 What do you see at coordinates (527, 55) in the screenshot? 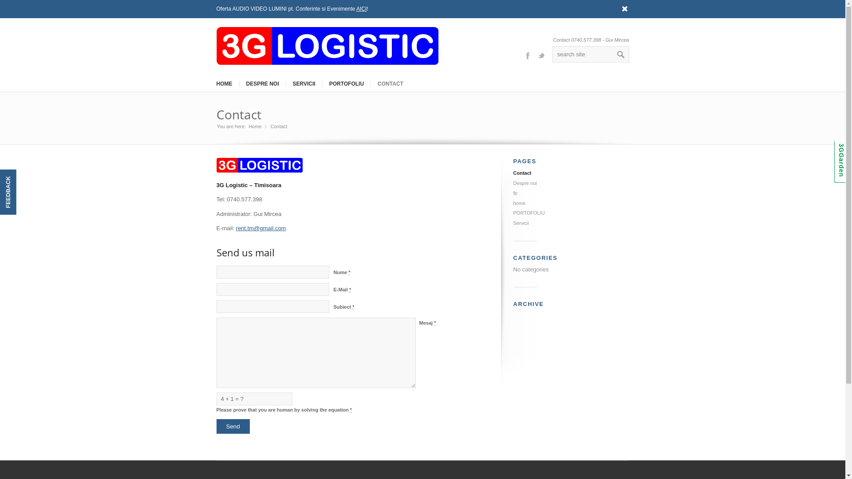
I see `Facebook` at bounding box center [527, 55].